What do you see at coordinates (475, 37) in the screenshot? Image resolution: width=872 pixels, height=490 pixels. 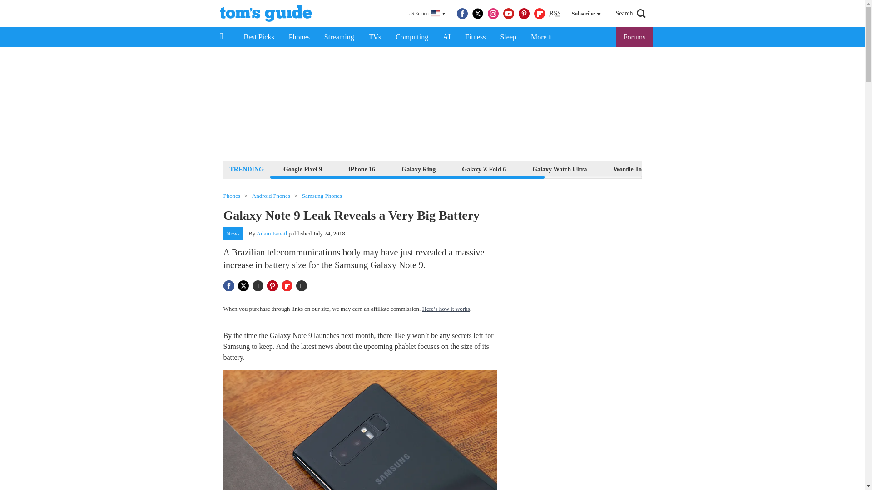 I see `Fitness` at bounding box center [475, 37].